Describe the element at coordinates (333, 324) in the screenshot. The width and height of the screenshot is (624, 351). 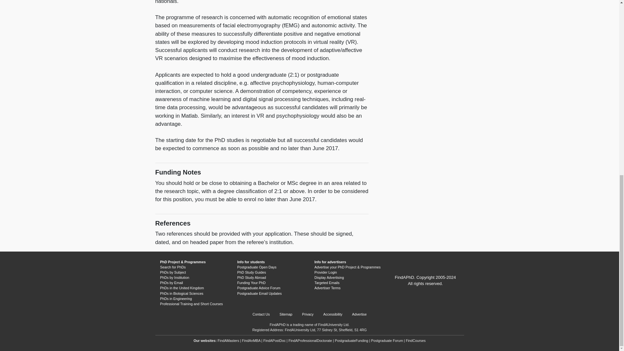
I see `Postgraduate Advertising` at that location.